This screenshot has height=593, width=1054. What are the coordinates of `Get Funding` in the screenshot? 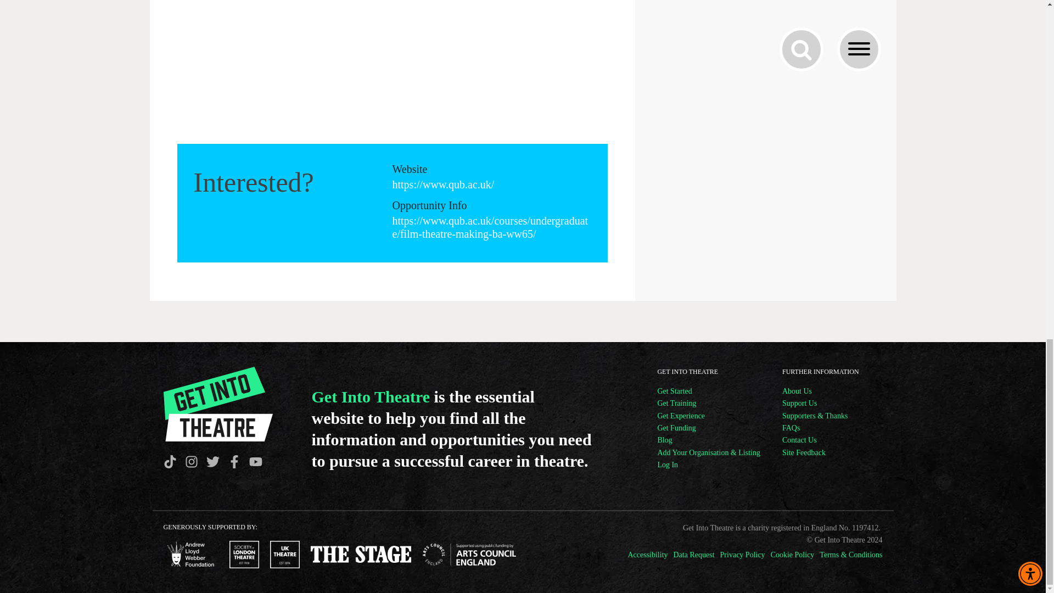 It's located at (708, 428).